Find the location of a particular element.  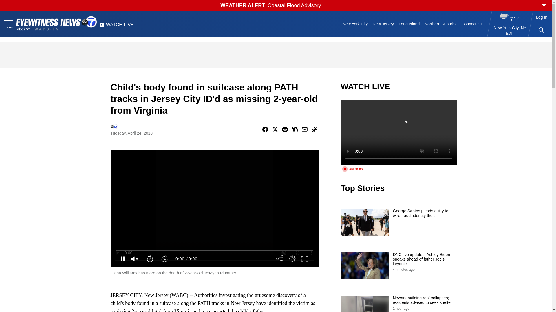

WATCH LIVE is located at coordinates (116, 26).